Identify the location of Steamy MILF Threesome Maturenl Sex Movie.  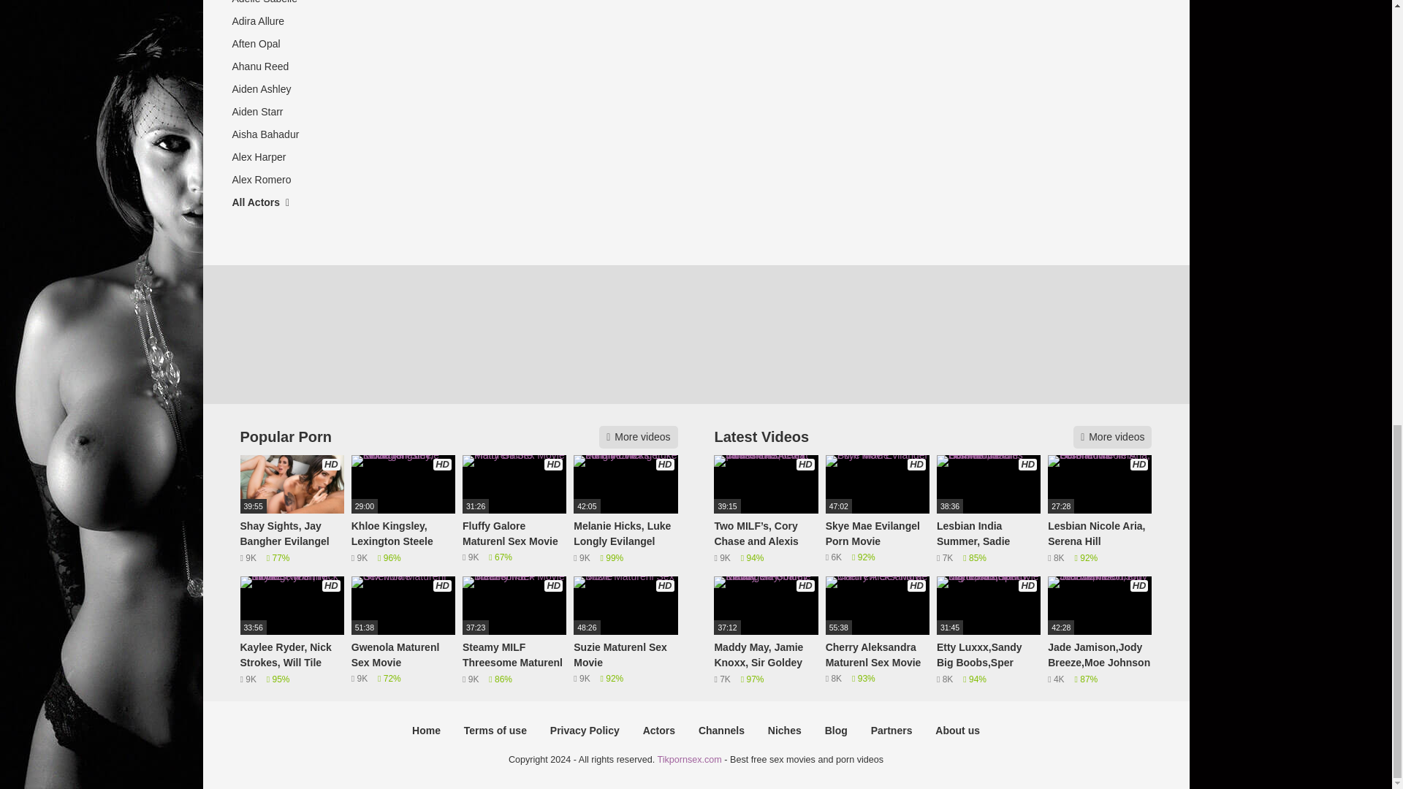
(514, 631).